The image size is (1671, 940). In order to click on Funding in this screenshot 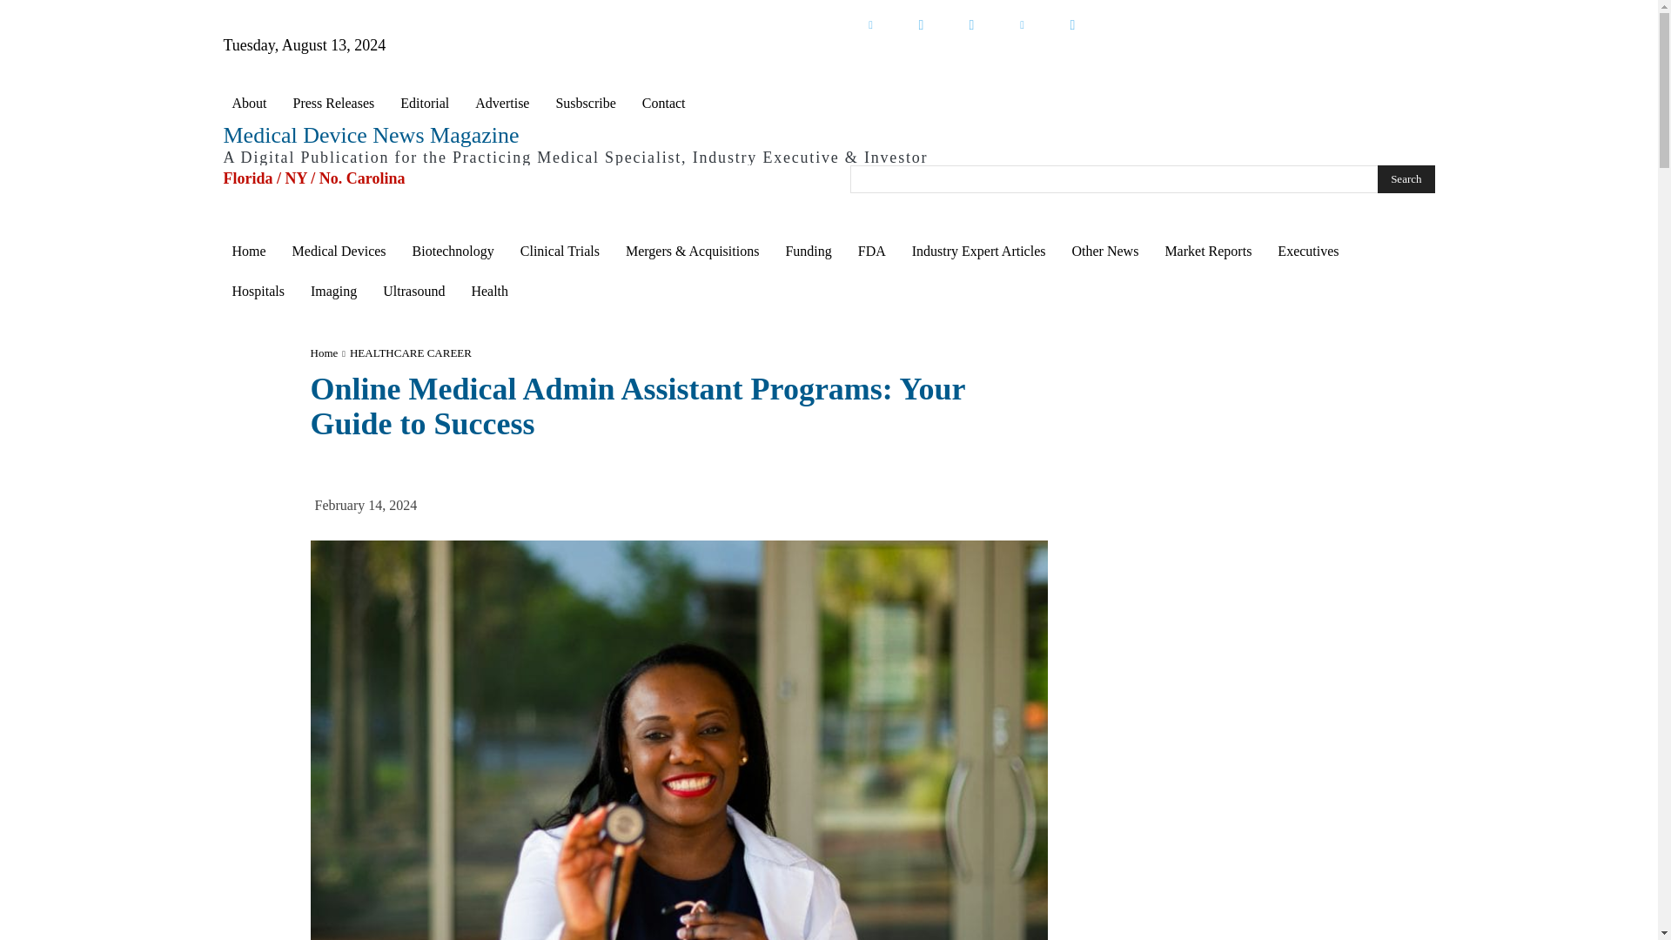, I will do `click(808, 251)`.